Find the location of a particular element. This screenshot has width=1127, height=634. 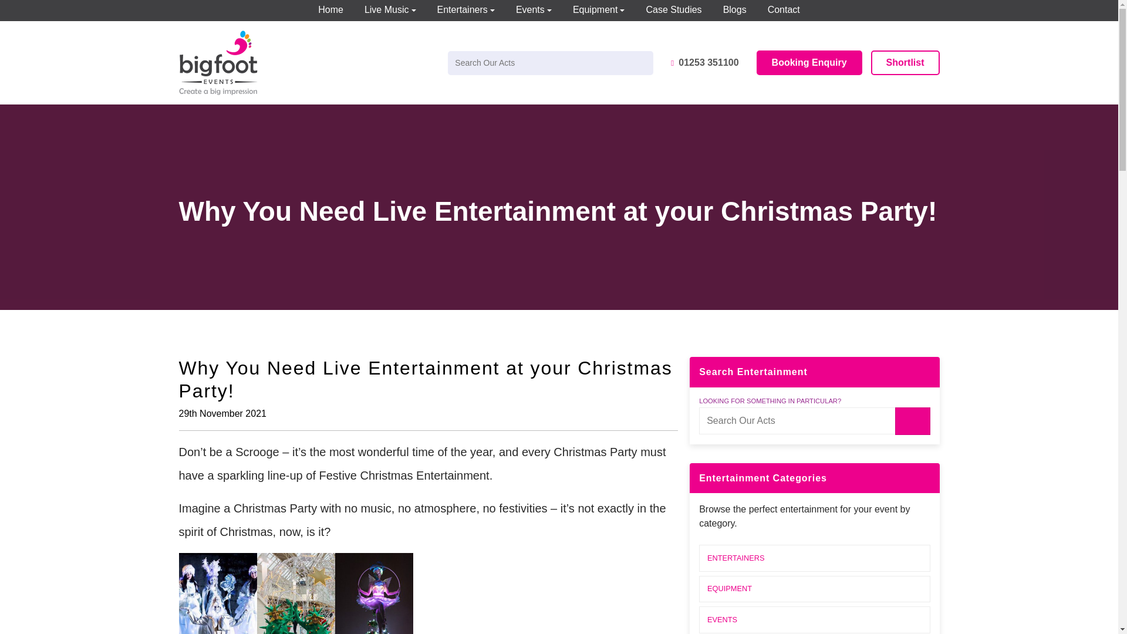

Home is located at coordinates (330, 11).